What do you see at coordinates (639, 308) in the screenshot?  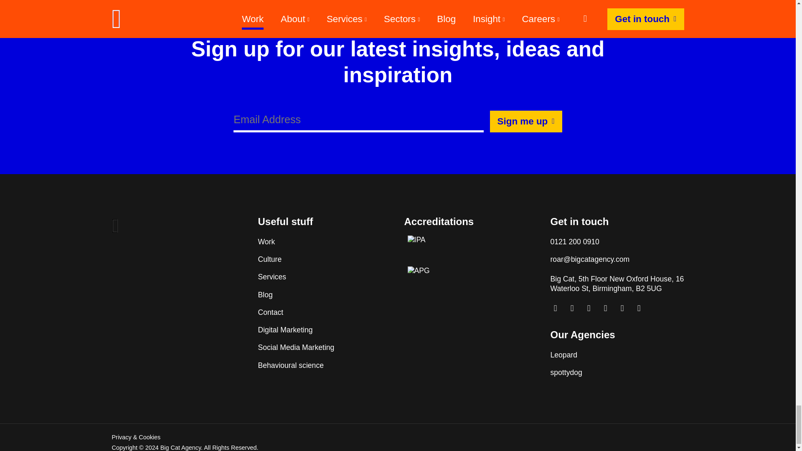 I see `Facebook` at bounding box center [639, 308].